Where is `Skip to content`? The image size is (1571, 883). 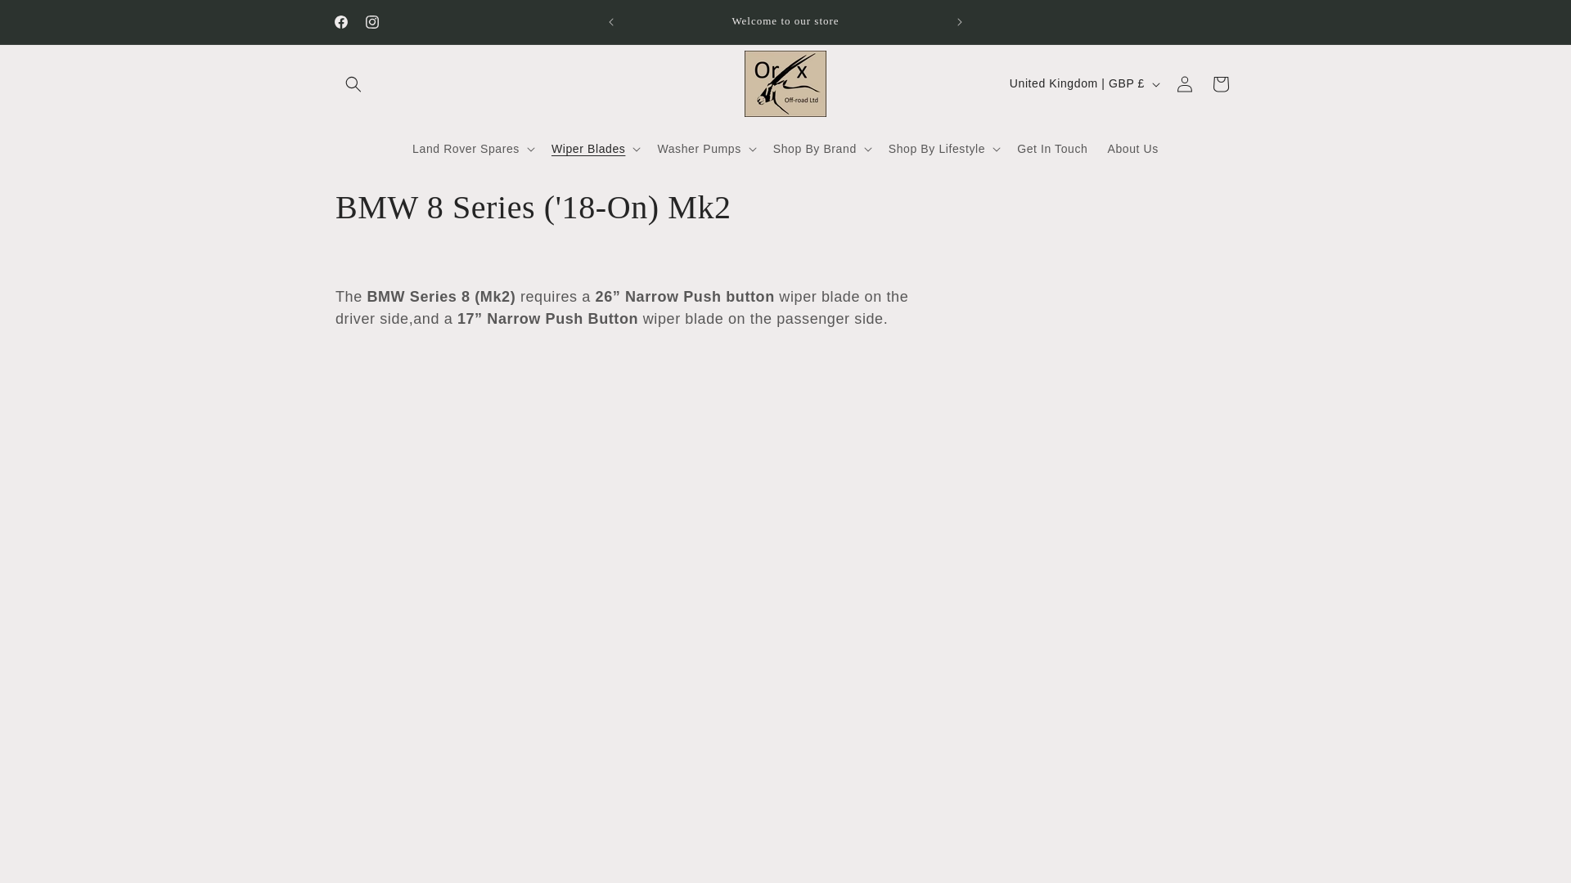
Skip to content is located at coordinates (49, 19).